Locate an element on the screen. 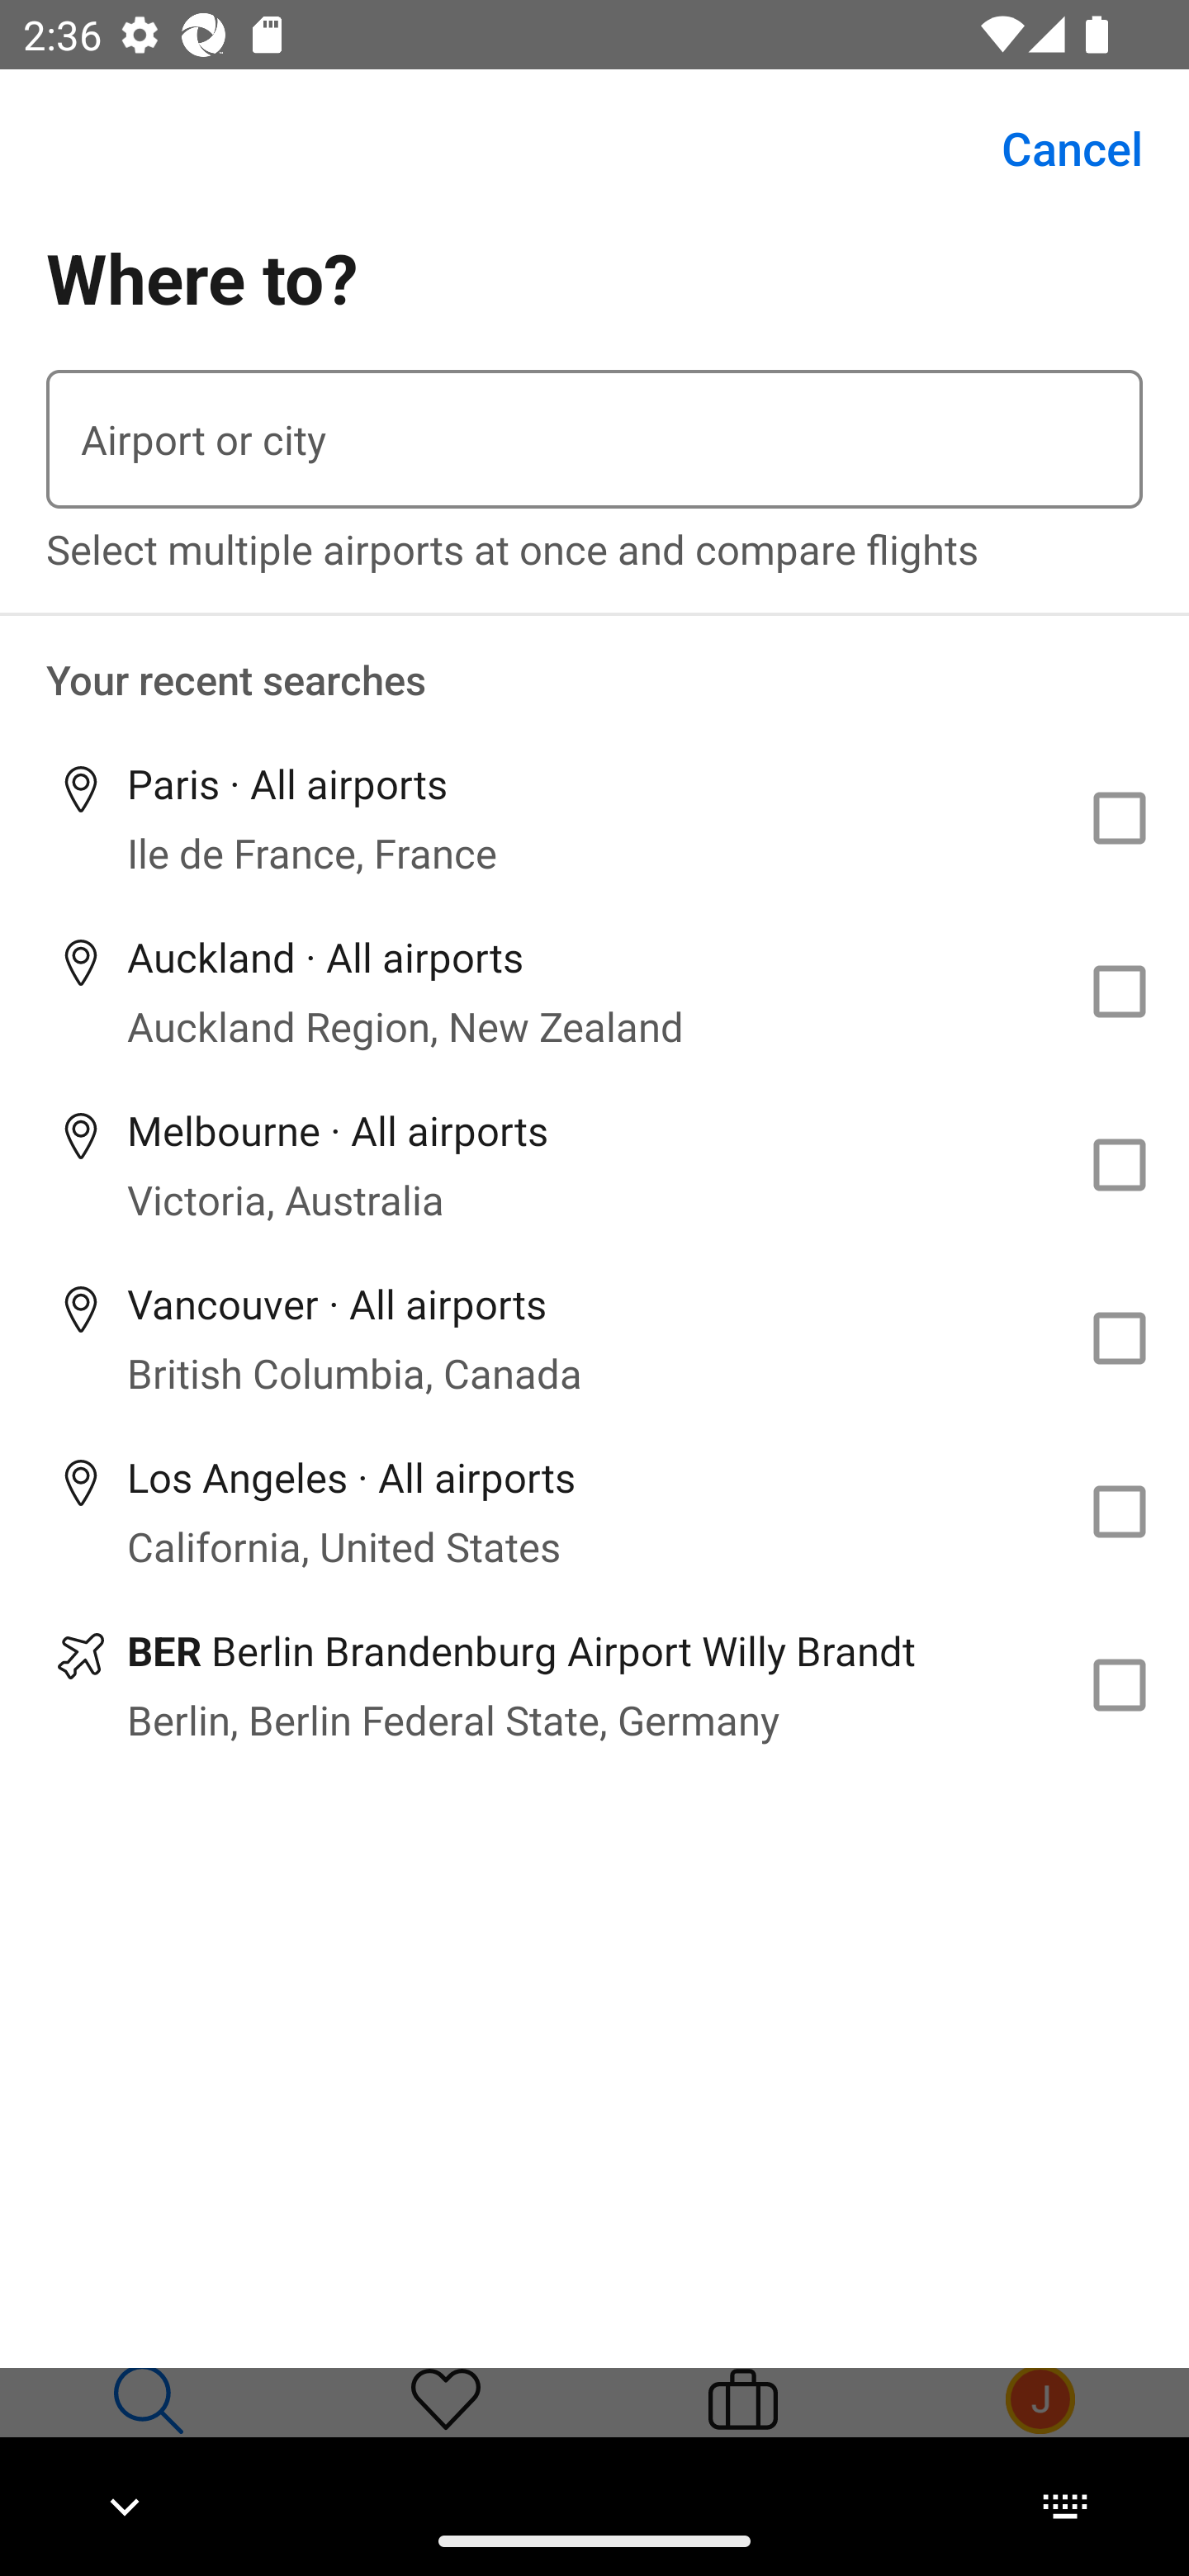 Image resolution: width=1189 pixels, height=2576 pixels. Melbourne · All airports Victoria, Australia is located at coordinates (594, 1166).